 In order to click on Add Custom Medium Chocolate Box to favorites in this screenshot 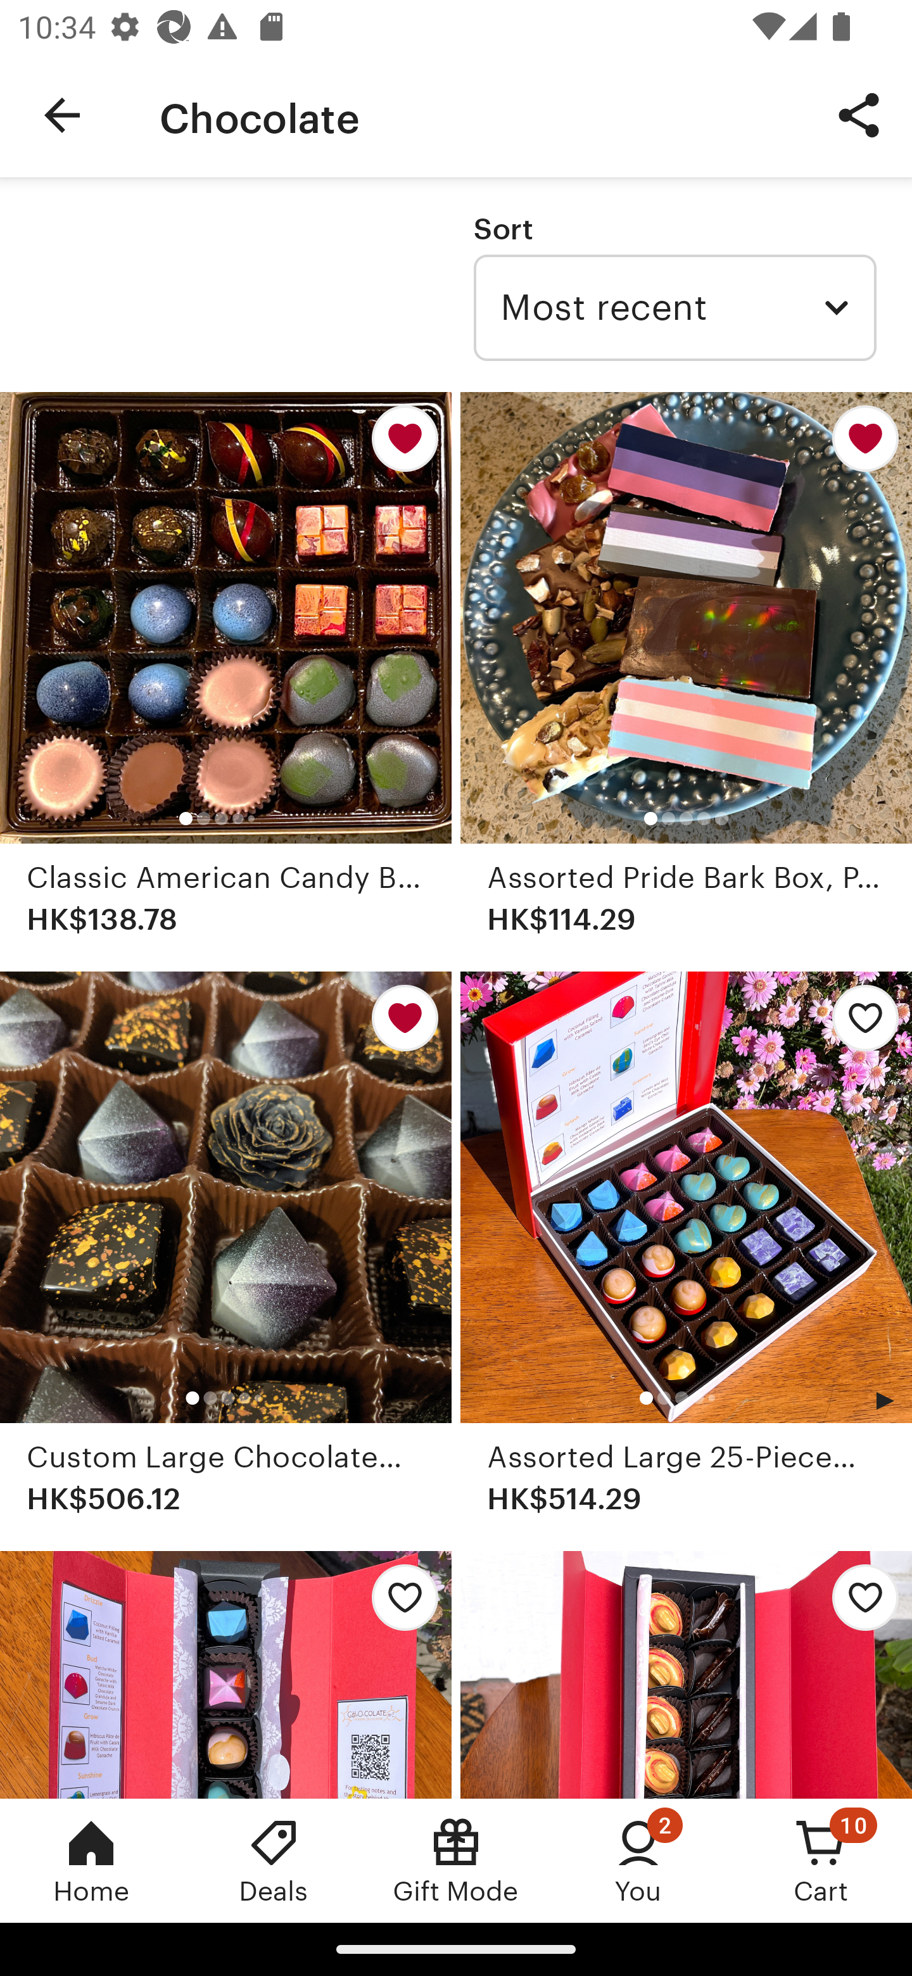, I will do `click(859, 1604)`.